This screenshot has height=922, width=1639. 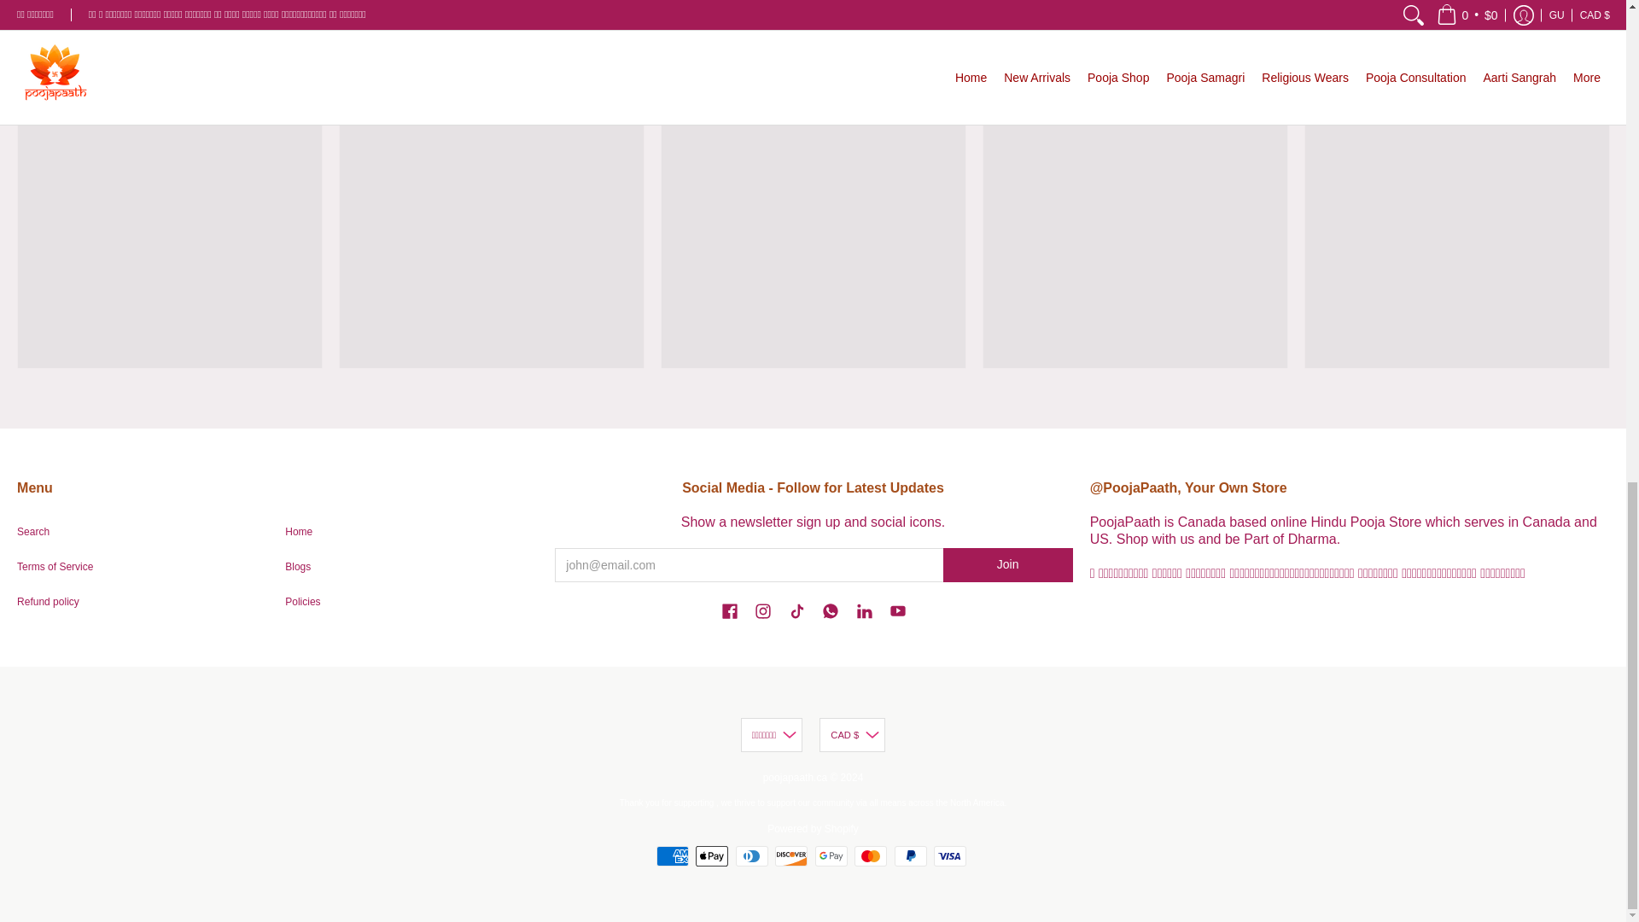 What do you see at coordinates (673, 856) in the screenshot?
I see `American Express` at bounding box center [673, 856].